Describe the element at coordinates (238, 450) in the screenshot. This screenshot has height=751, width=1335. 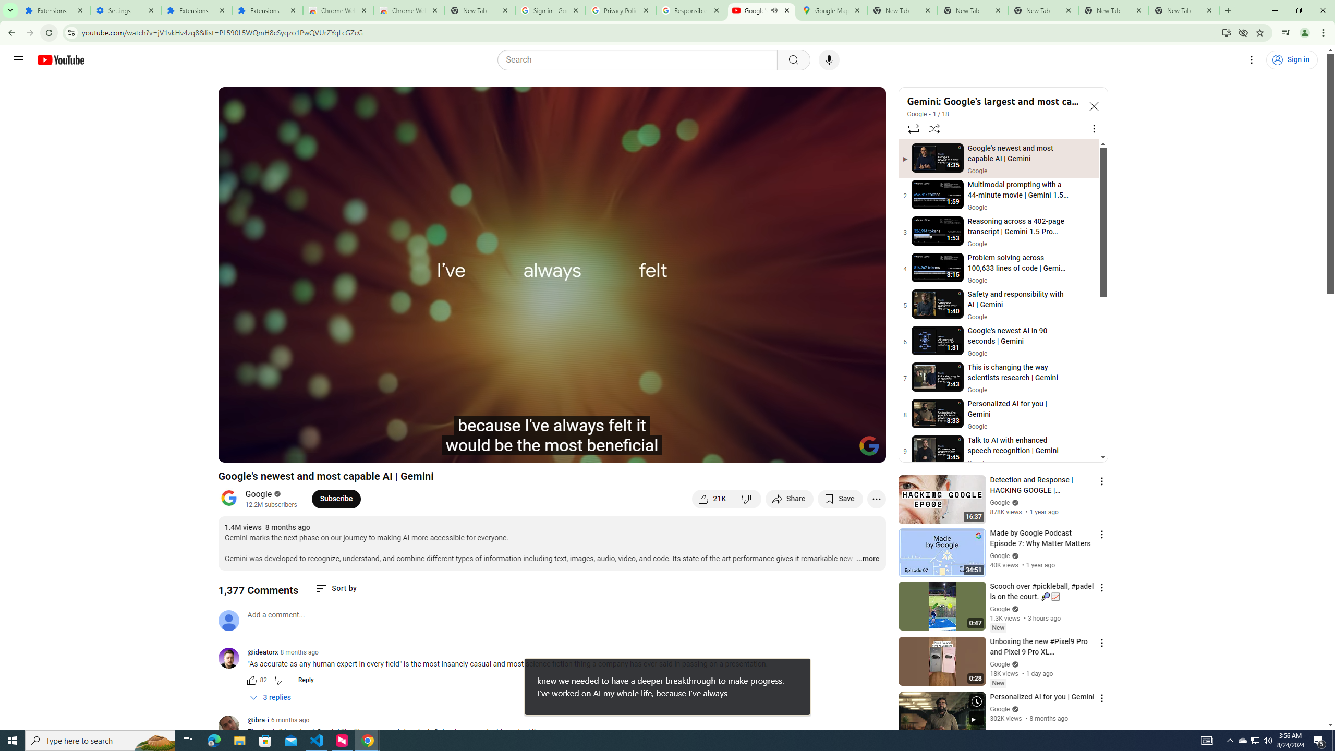
I see `Previous (SHIFT+p)` at that location.